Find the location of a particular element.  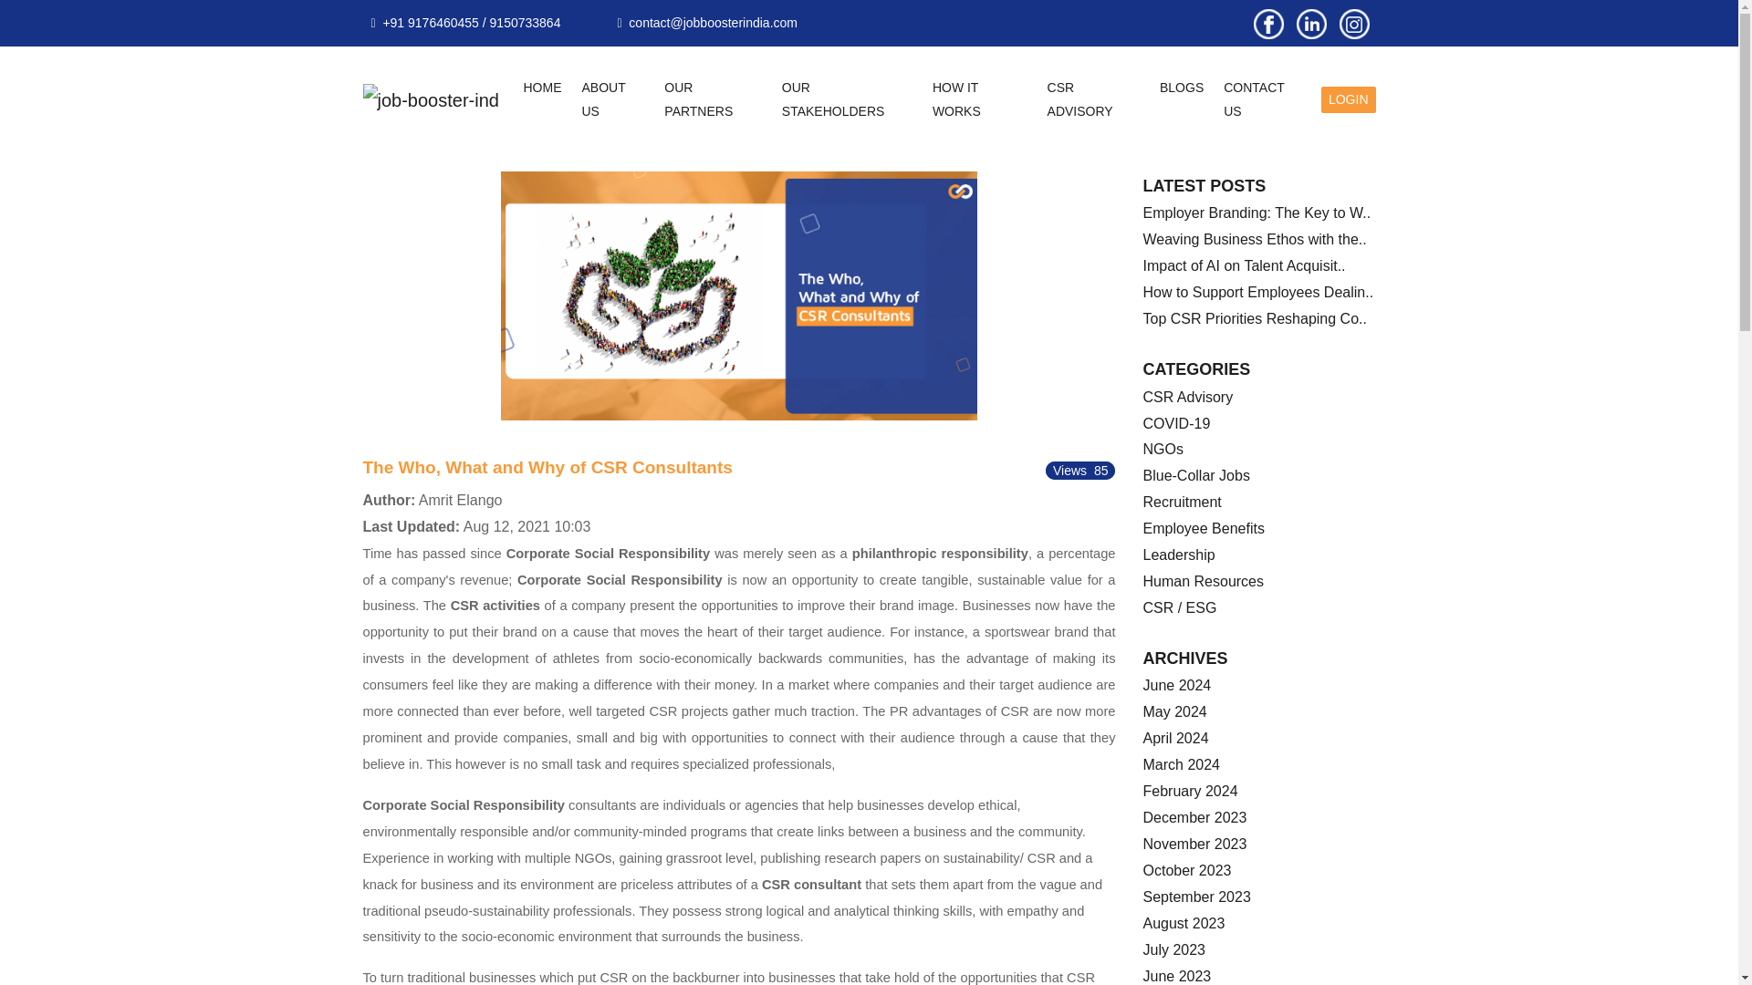

LOGIN is located at coordinates (1348, 100).